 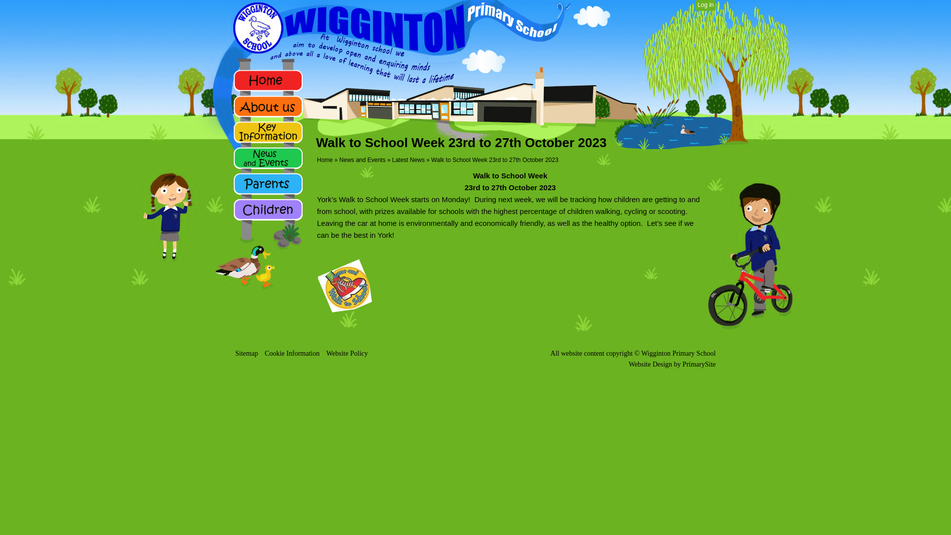 What do you see at coordinates (408, 160) in the screenshot?
I see `Latest News` at bounding box center [408, 160].